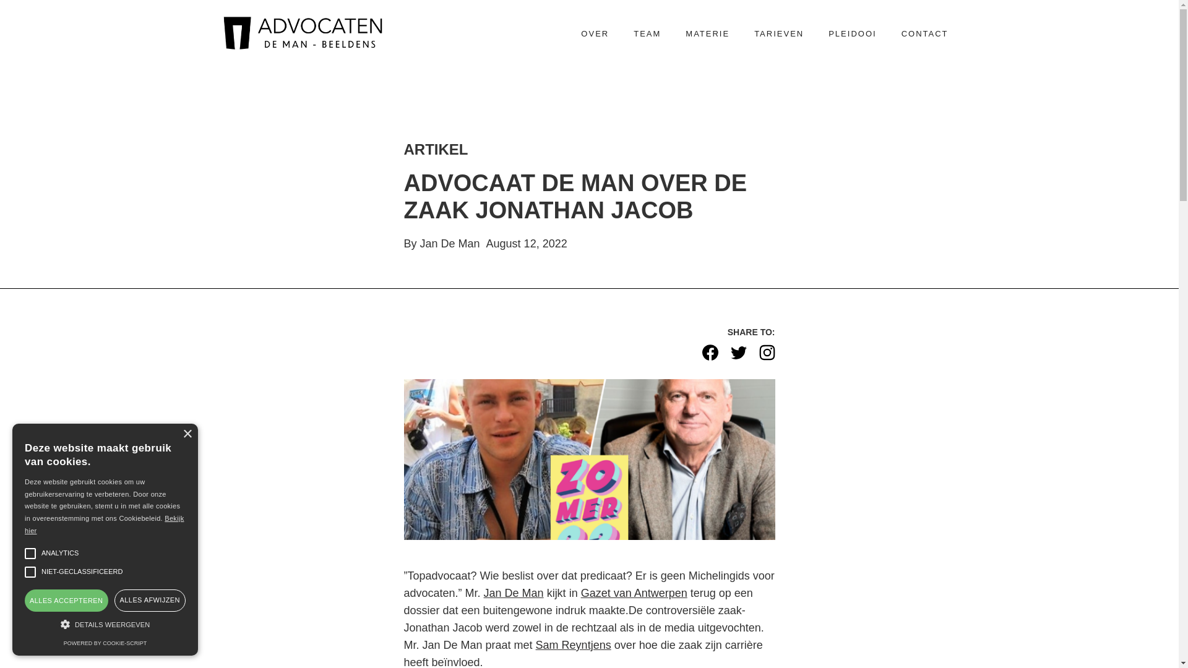 The image size is (1188, 668). I want to click on MATERIE, so click(708, 34).